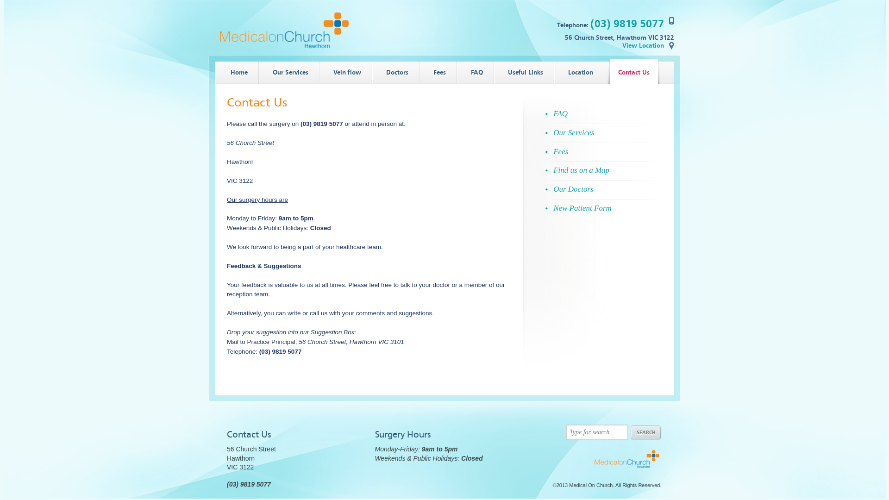 This screenshot has height=500, width=889. What do you see at coordinates (646, 433) in the screenshot?
I see `Search` at bounding box center [646, 433].